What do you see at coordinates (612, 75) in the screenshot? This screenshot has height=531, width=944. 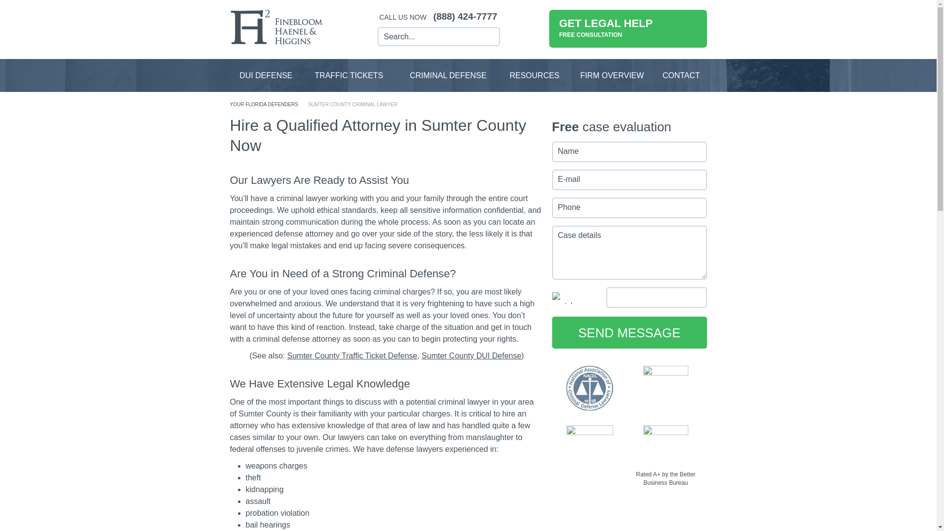 I see `CRIMINAL DEFENSE` at bounding box center [612, 75].